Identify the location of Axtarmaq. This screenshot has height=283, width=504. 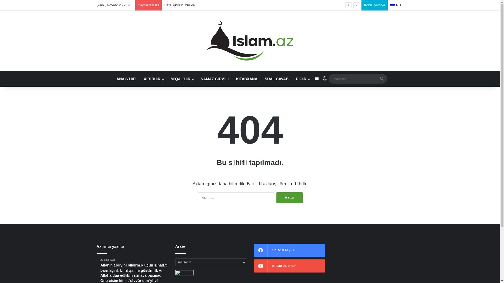
(382, 79).